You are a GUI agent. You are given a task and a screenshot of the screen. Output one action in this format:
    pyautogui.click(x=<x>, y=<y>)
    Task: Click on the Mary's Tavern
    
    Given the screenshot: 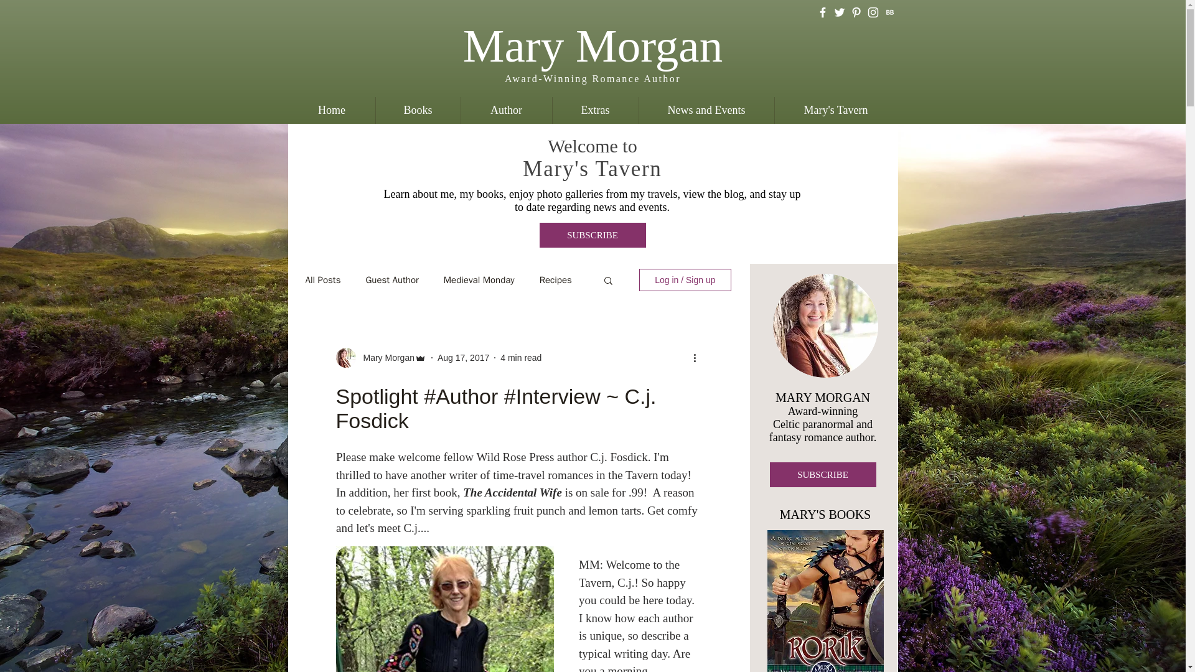 What is the action you would take?
    pyautogui.click(x=835, y=110)
    